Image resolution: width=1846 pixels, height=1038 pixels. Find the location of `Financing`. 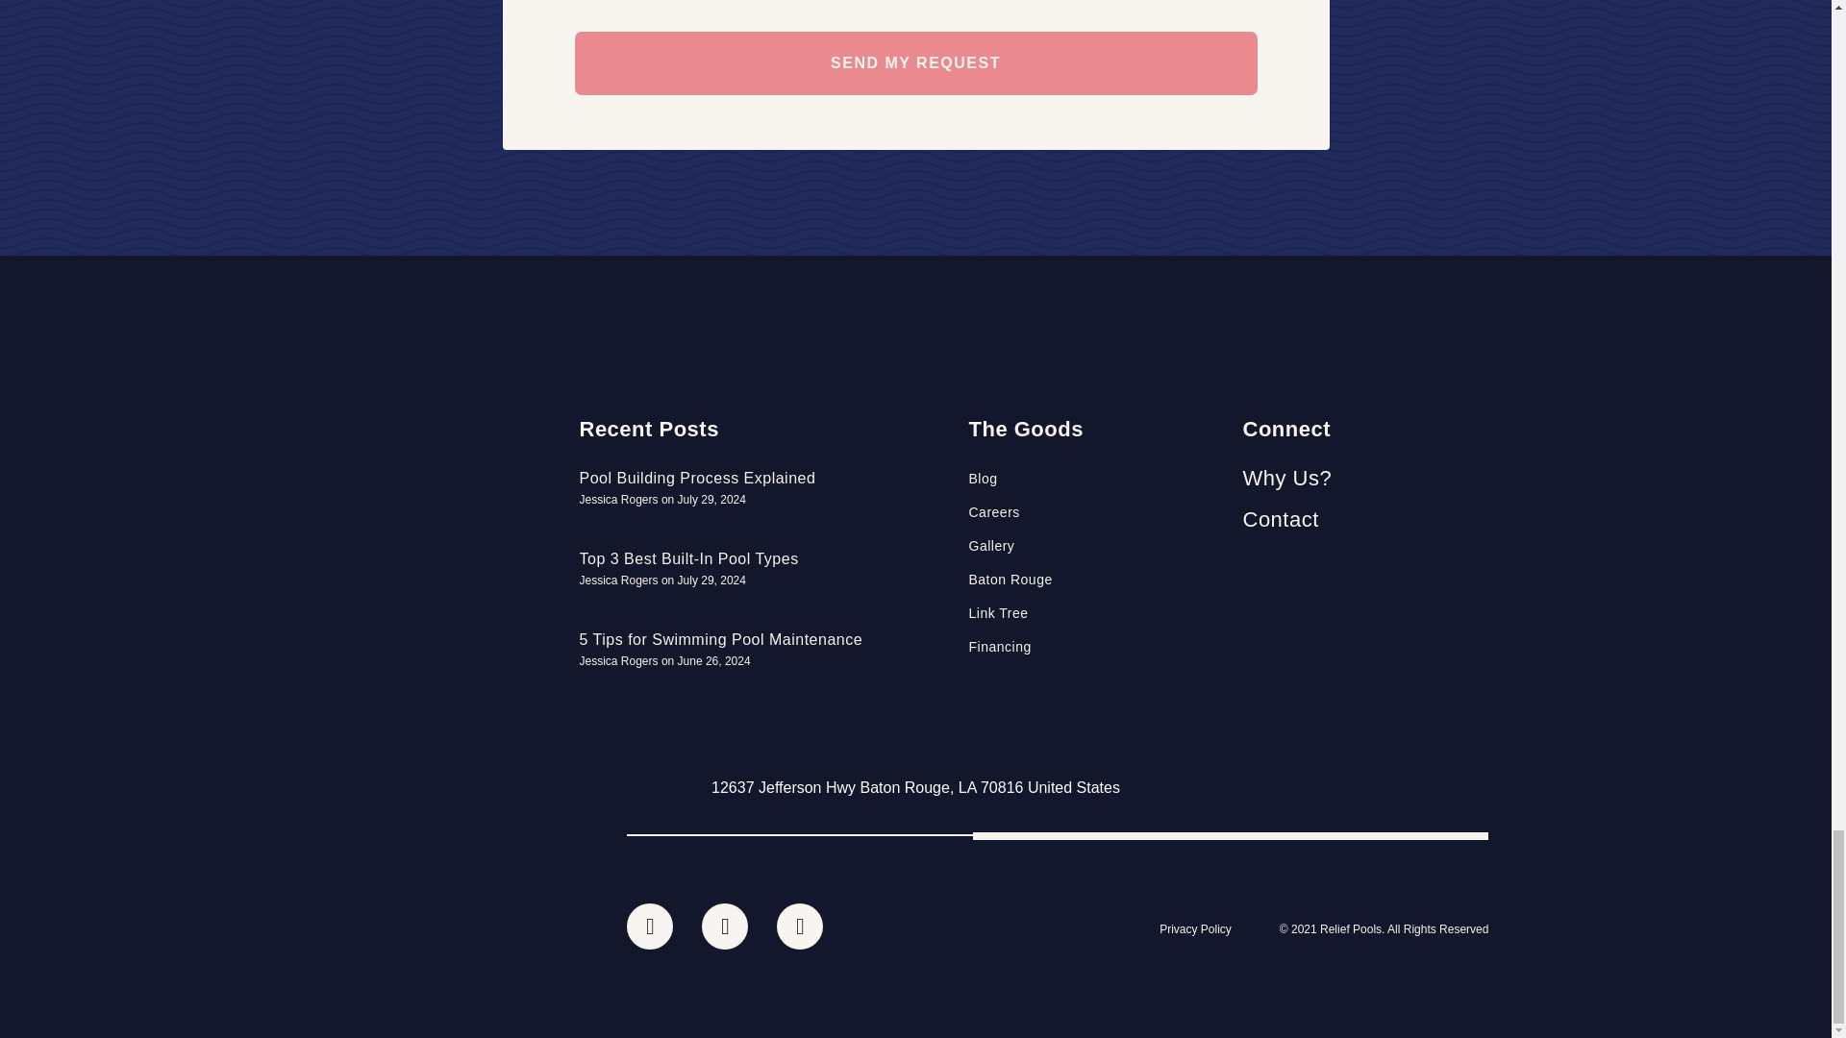

Financing is located at coordinates (1096, 646).